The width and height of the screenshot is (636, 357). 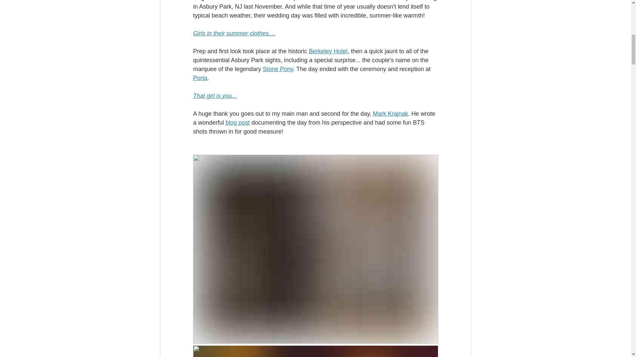 What do you see at coordinates (215, 96) in the screenshot?
I see `That girl is you...` at bounding box center [215, 96].